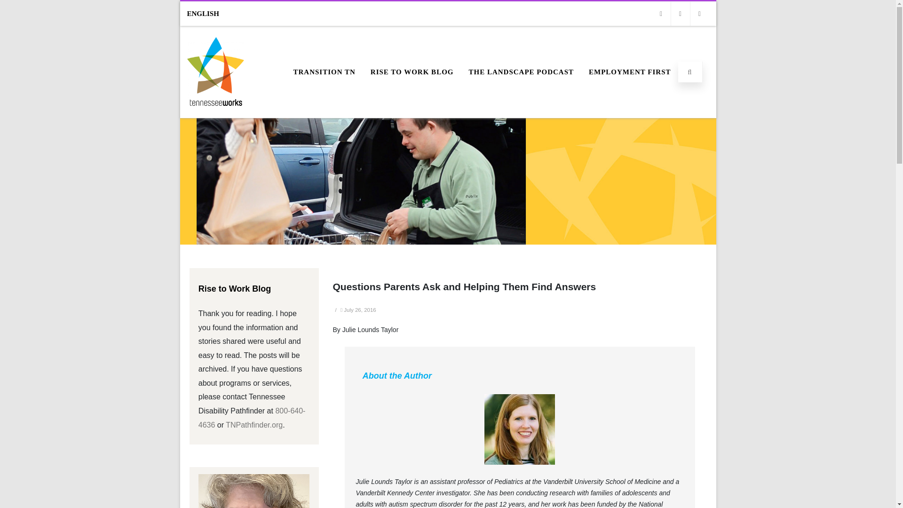  I want to click on RISE TO WORK BLOG, so click(412, 72).